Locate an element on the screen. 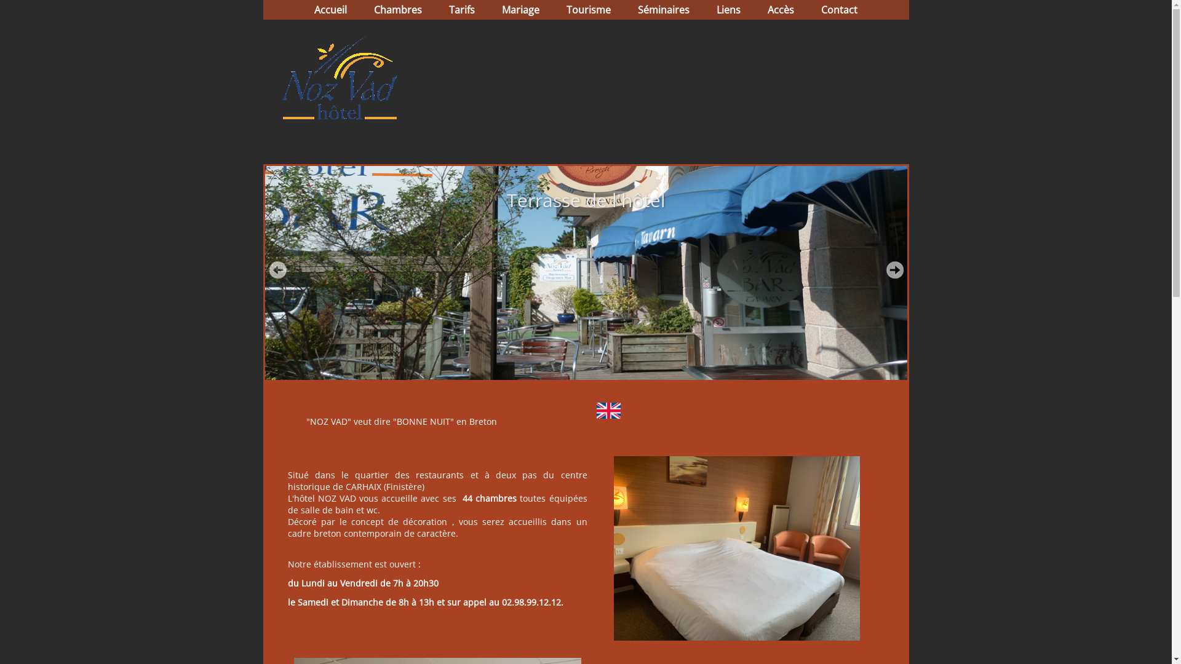  Tourisme is located at coordinates (589, 10).